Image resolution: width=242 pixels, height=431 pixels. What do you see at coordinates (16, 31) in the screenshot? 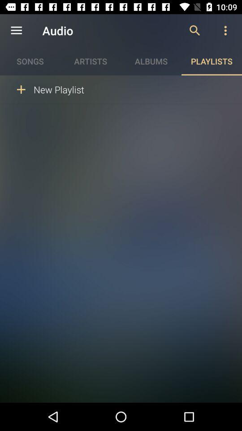
I see `click the item next to the audio icon` at bounding box center [16, 31].